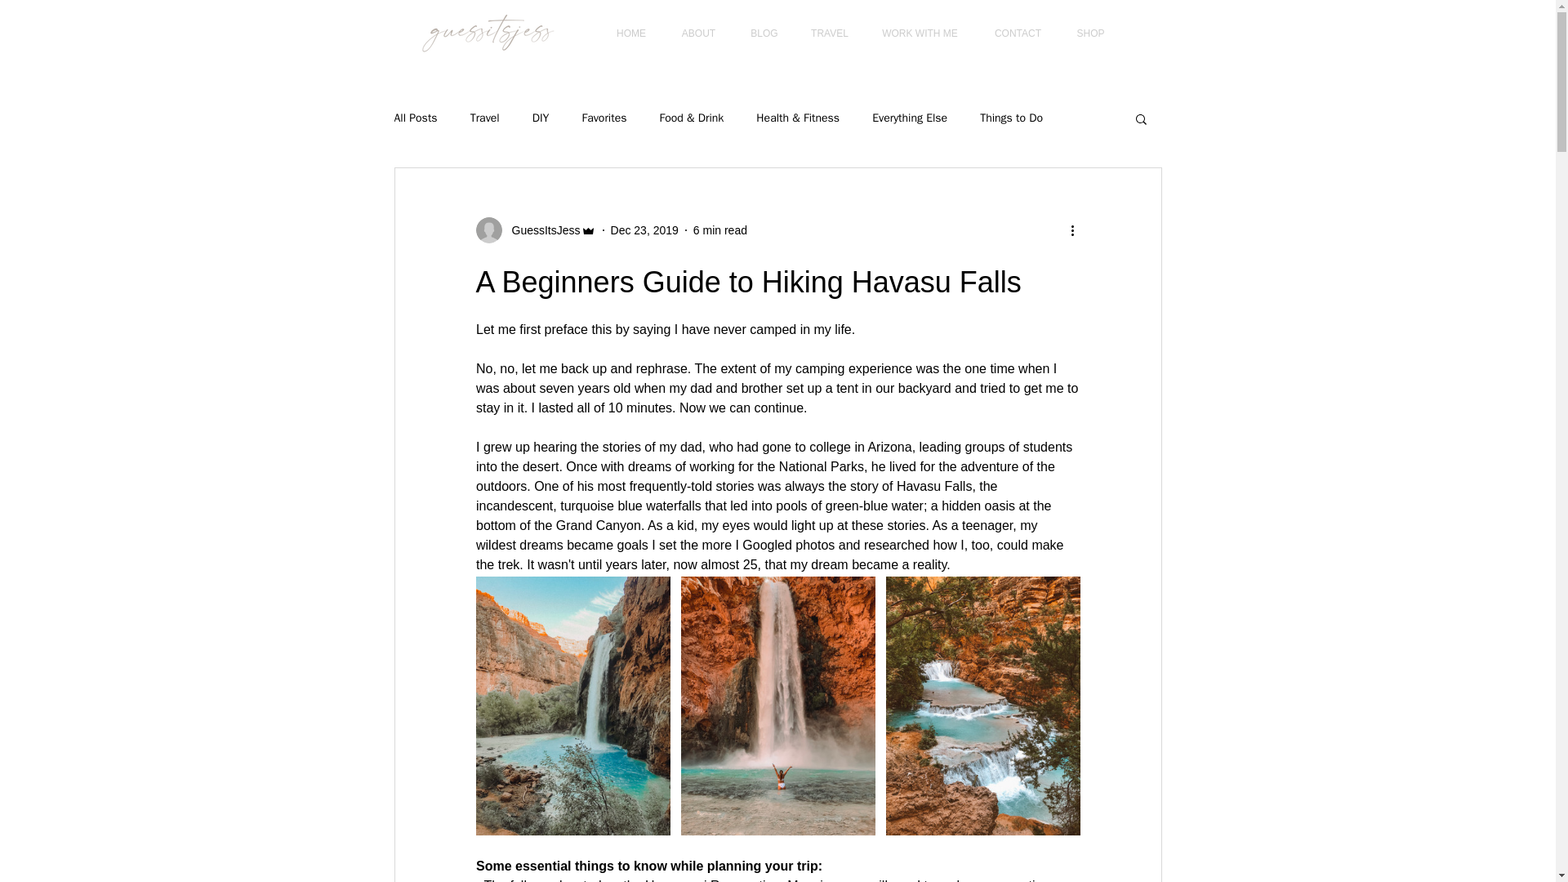 This screenshot has height=882, width=1568. I want to click on Travel, so click(485, 118).